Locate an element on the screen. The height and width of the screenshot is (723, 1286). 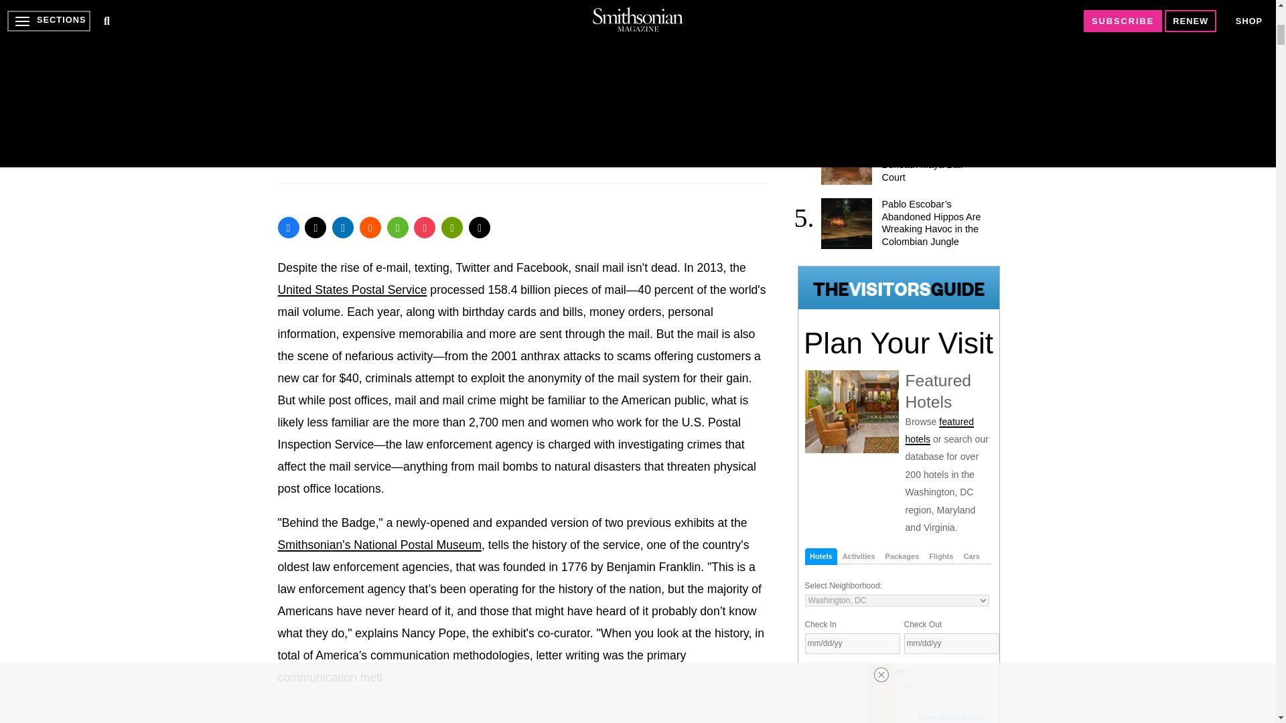
Next is located at coordinates (743, 92).